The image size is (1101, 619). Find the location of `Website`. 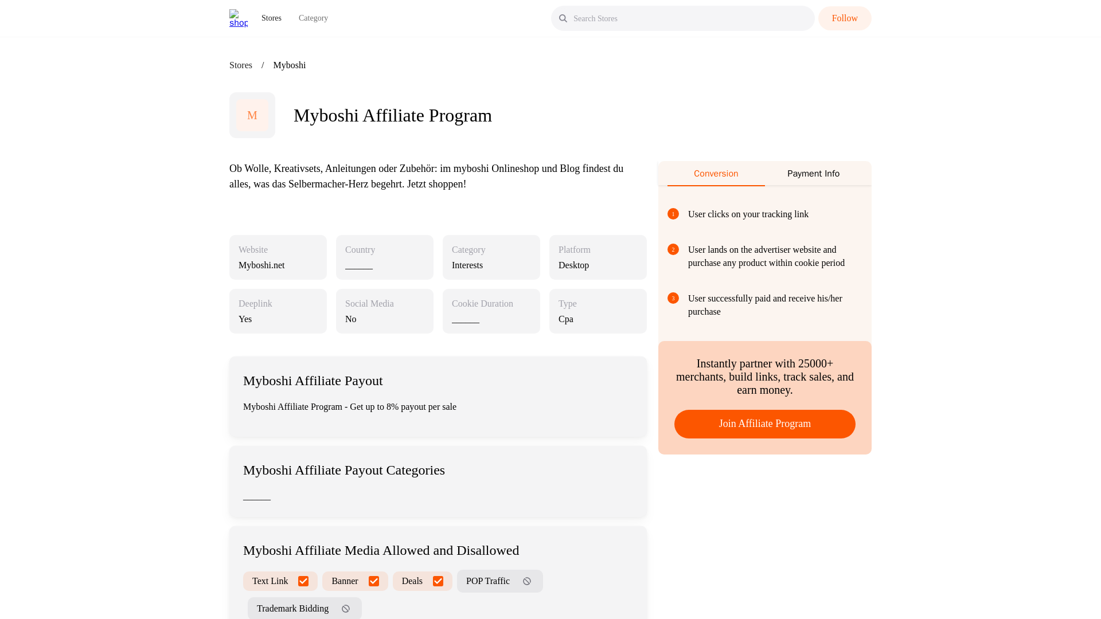

Website is located at coordinates (253, 250).